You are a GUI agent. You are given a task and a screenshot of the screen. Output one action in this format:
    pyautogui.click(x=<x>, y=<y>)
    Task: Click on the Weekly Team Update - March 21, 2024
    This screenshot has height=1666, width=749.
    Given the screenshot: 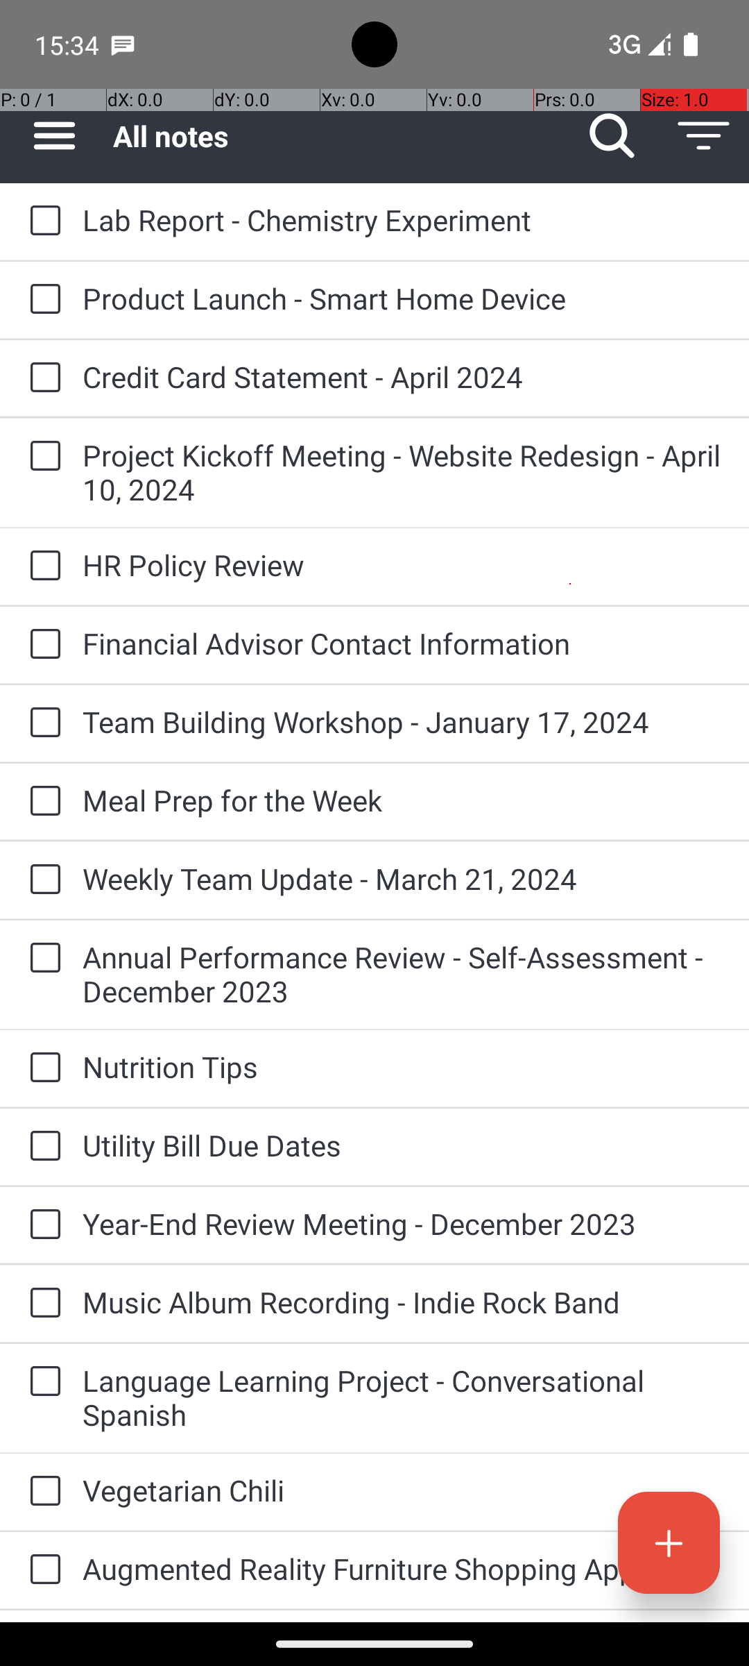 What is the action you would take?
    pyautogui.click(x=402, y=879)
    